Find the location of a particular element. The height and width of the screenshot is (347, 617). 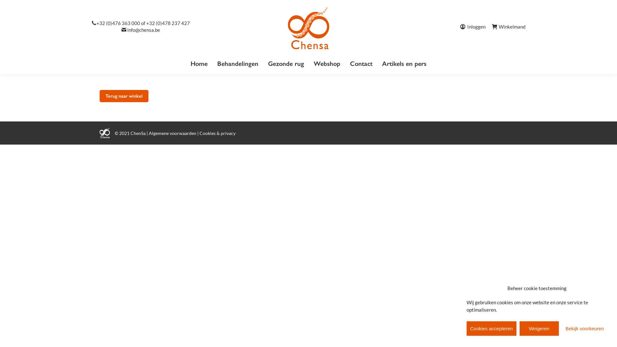

Weigeren is located at coordinates (539, 328).